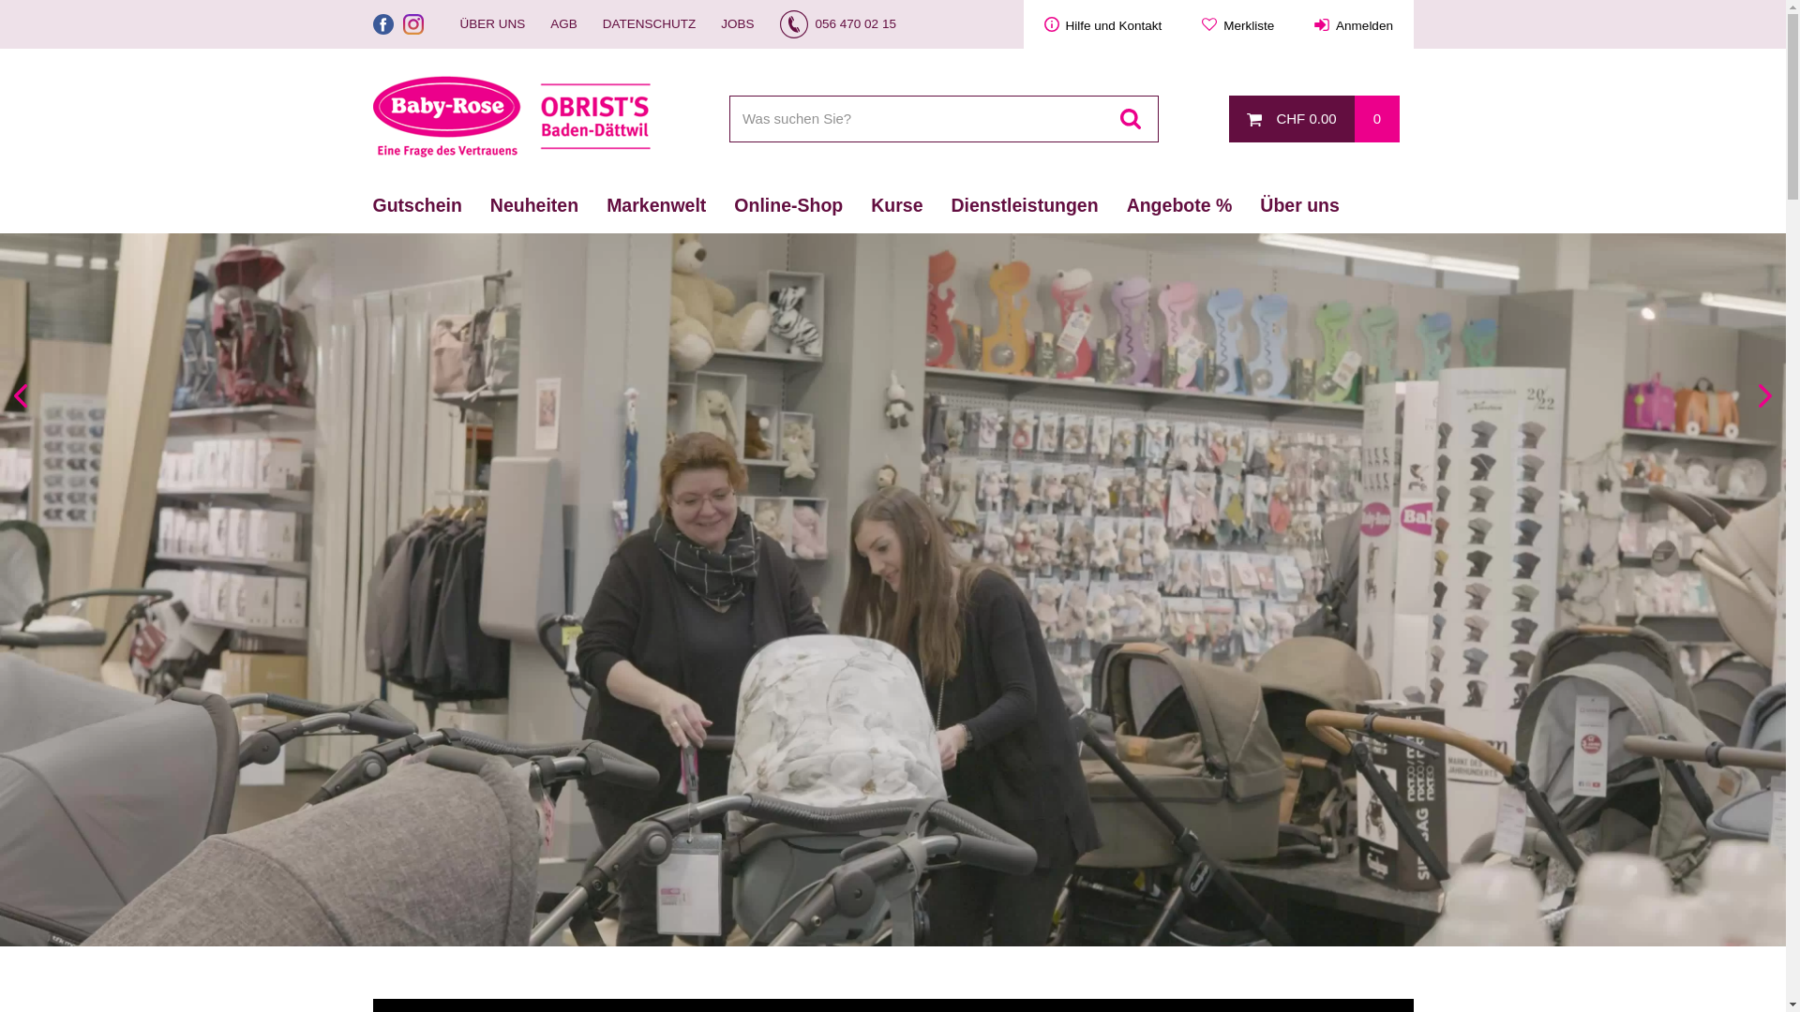 The image size is (1800, 1012). What do you see at coordinates (418, 205) in the screenshot?
I see `Gutschein` at bounding box center [418, 205].